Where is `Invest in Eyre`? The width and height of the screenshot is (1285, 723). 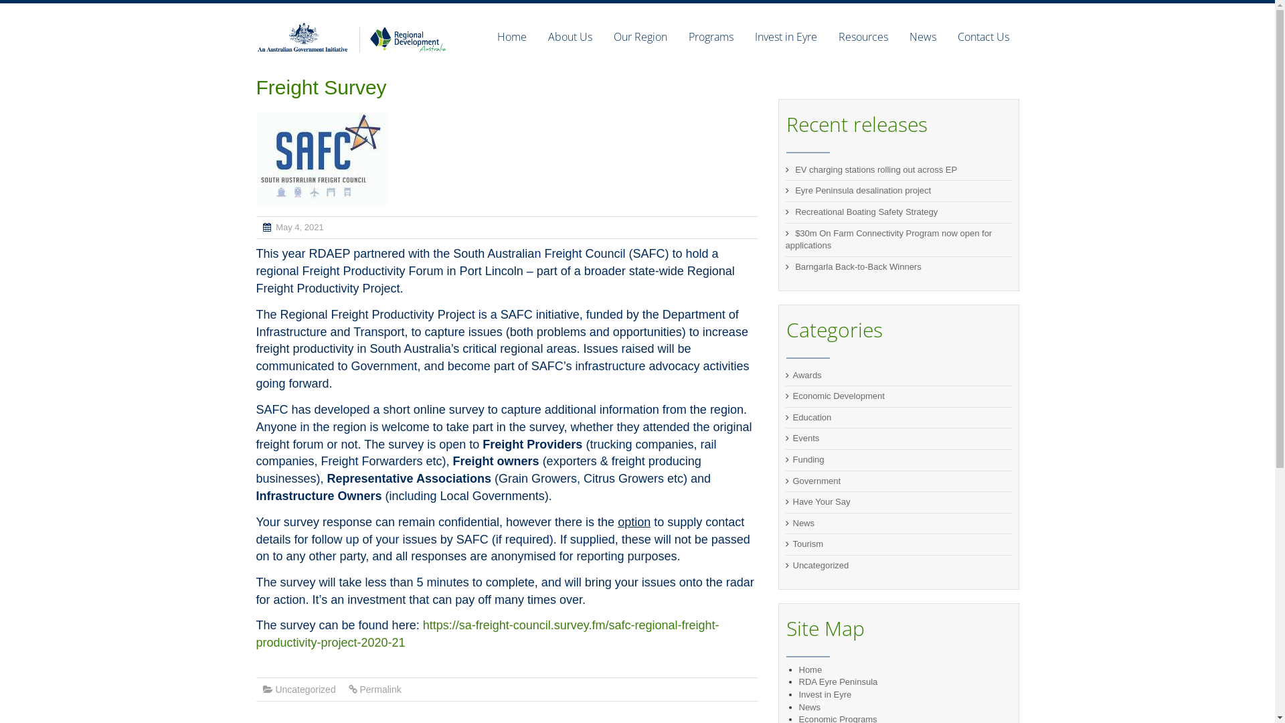
Invest in Eyre is located at coordinates (826, 695).